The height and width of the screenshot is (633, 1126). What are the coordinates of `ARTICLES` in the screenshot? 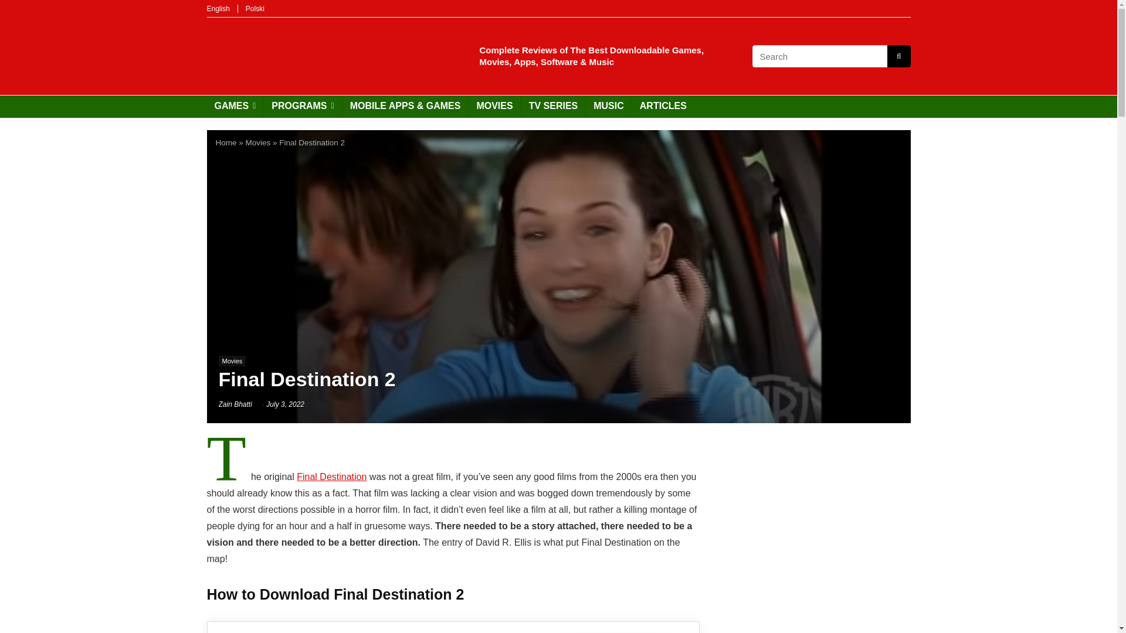 It's located at (663, 107).